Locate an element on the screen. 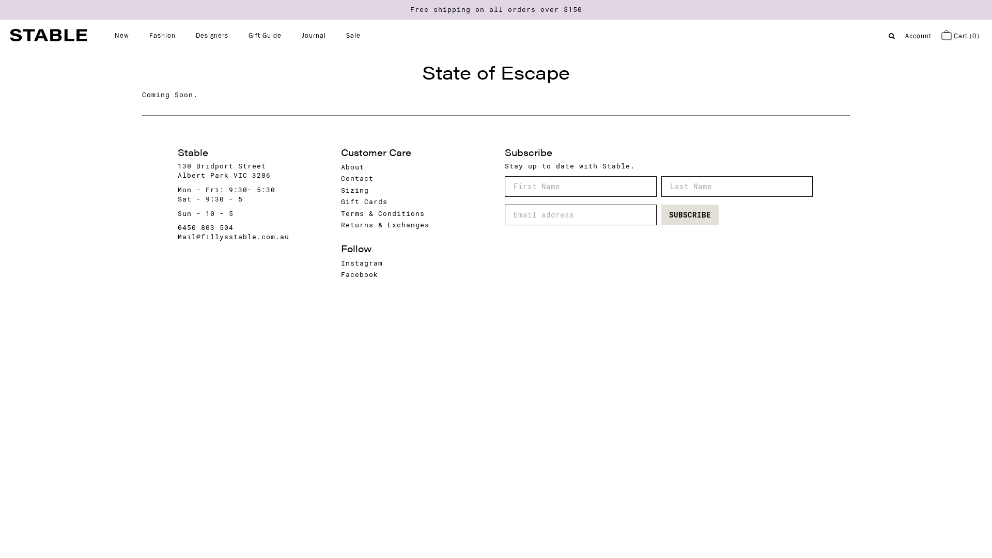  Gift Cards is located at coordinates (364, 202).